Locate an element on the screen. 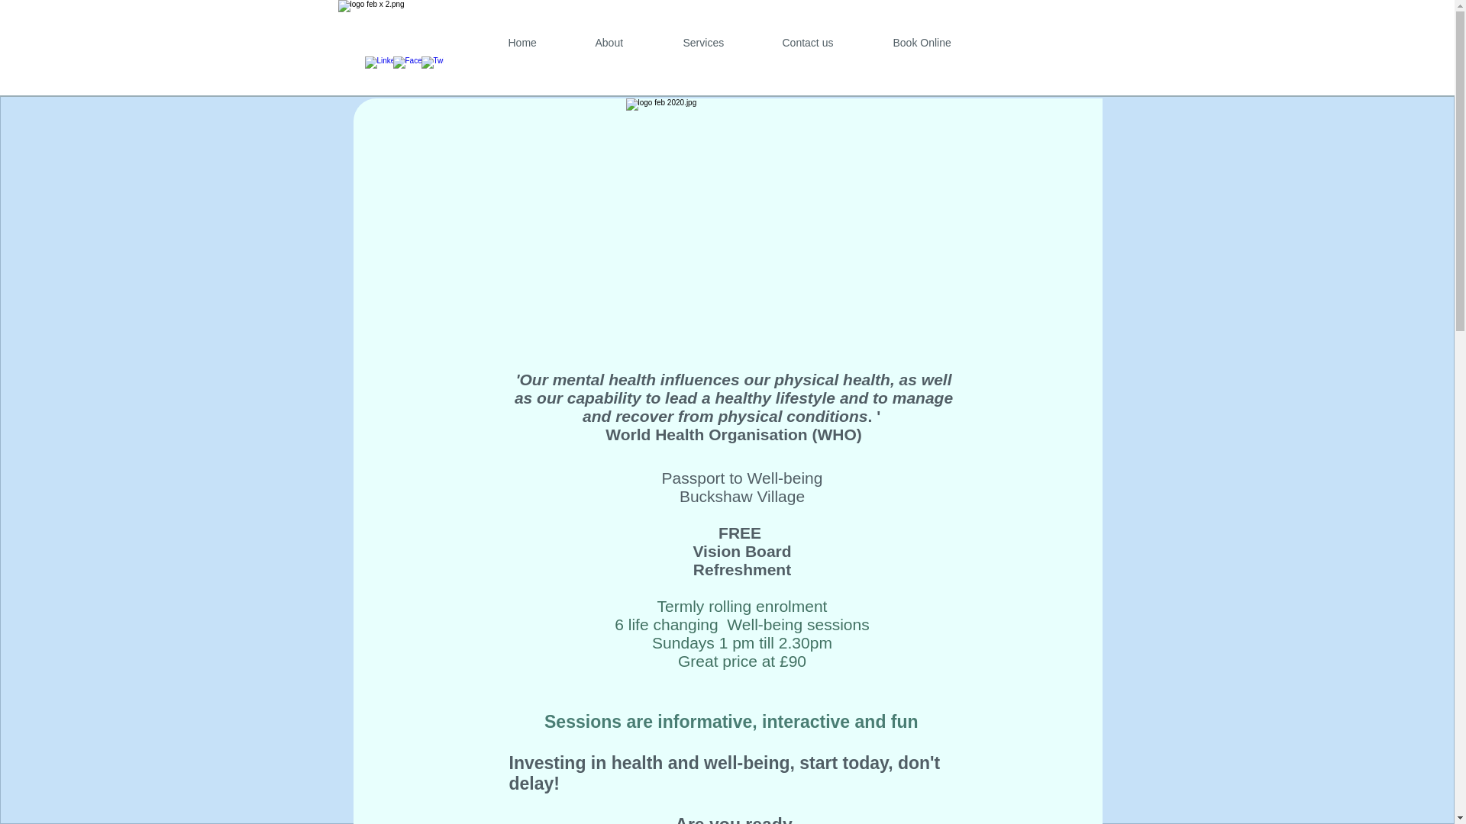 This screenshot has height=824, width=1466. Home is located at coordinates (540, 43).